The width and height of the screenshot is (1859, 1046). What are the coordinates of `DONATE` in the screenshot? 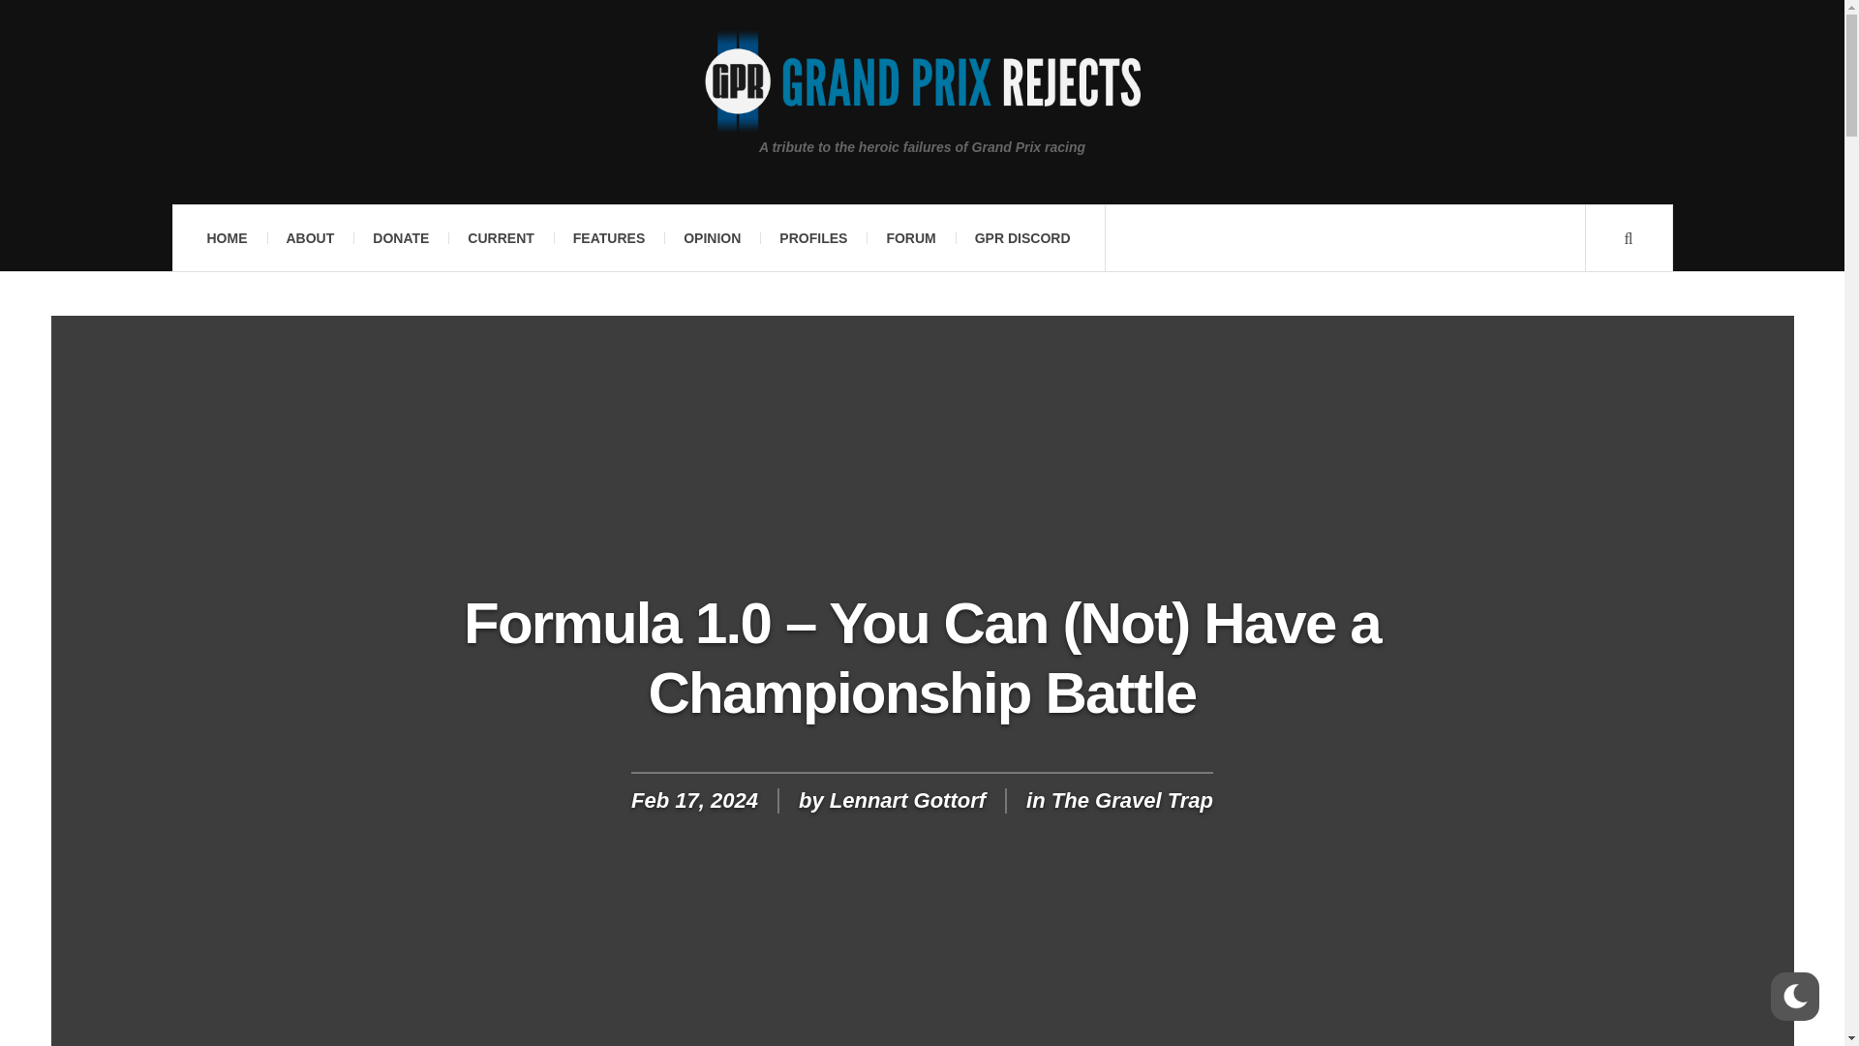 It's located at (400, 237).